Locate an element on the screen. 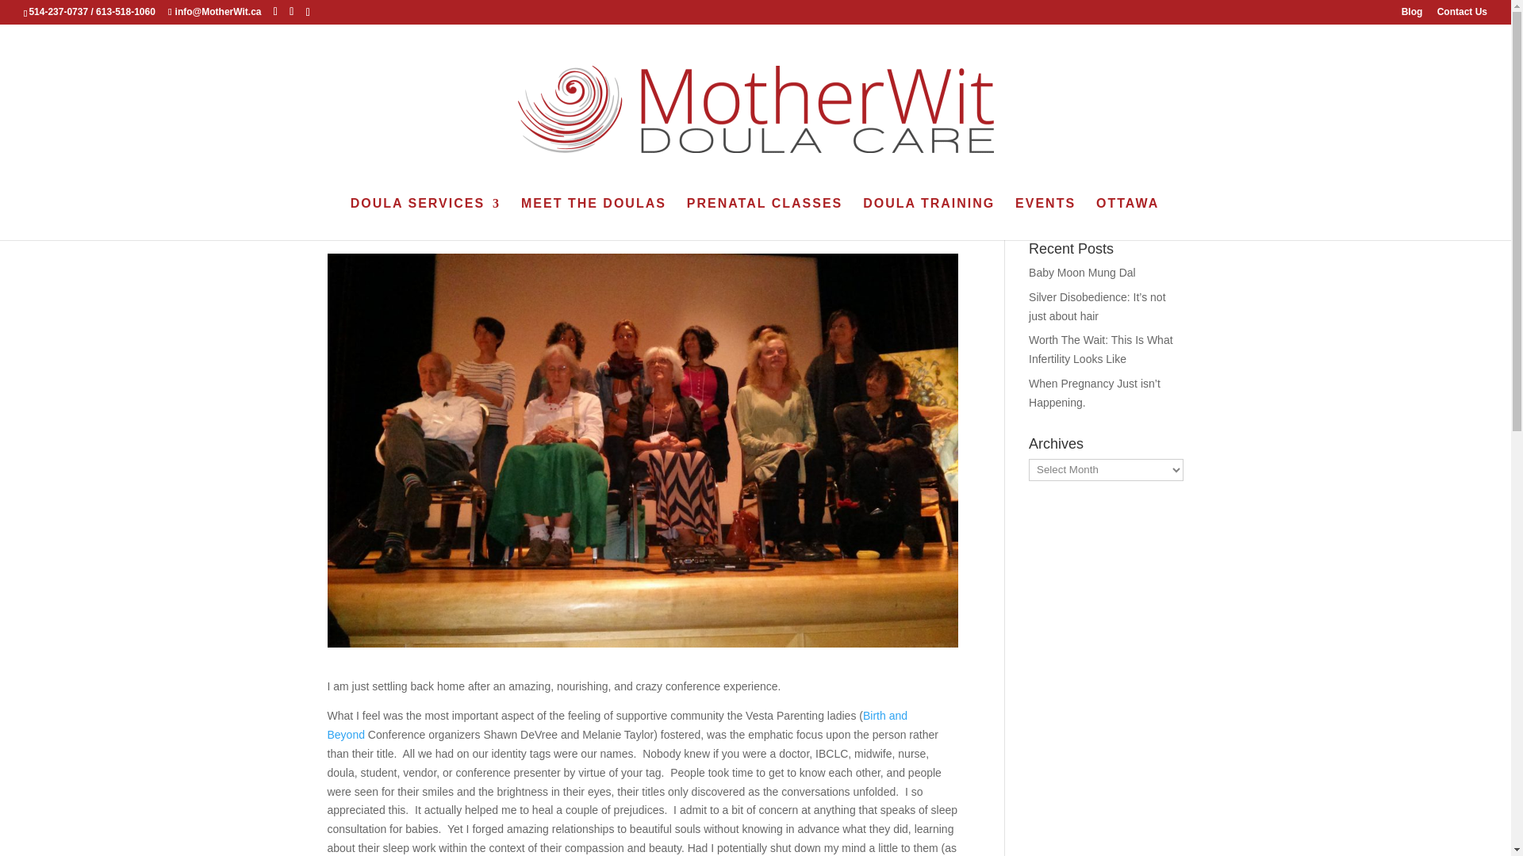 The image size is (1523, 856). DOULA TRAINING is located at coordinates (928, 219).